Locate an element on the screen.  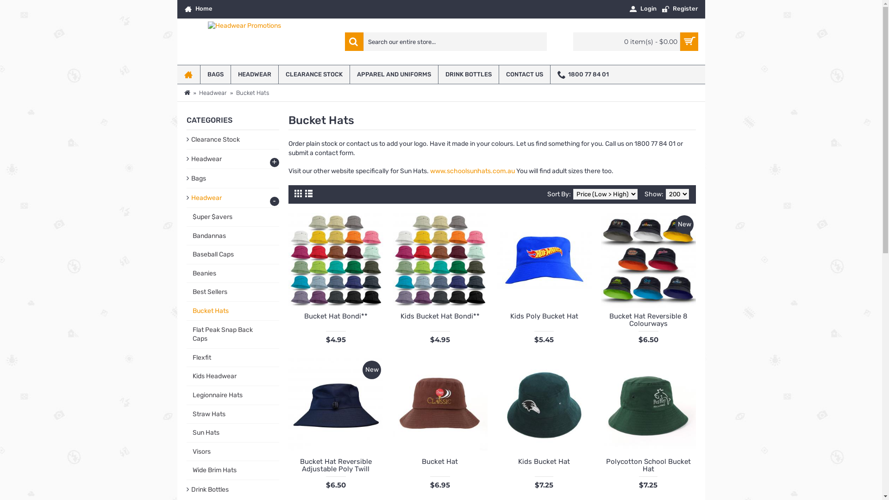
Headwear is located at coordinates (213, 93).